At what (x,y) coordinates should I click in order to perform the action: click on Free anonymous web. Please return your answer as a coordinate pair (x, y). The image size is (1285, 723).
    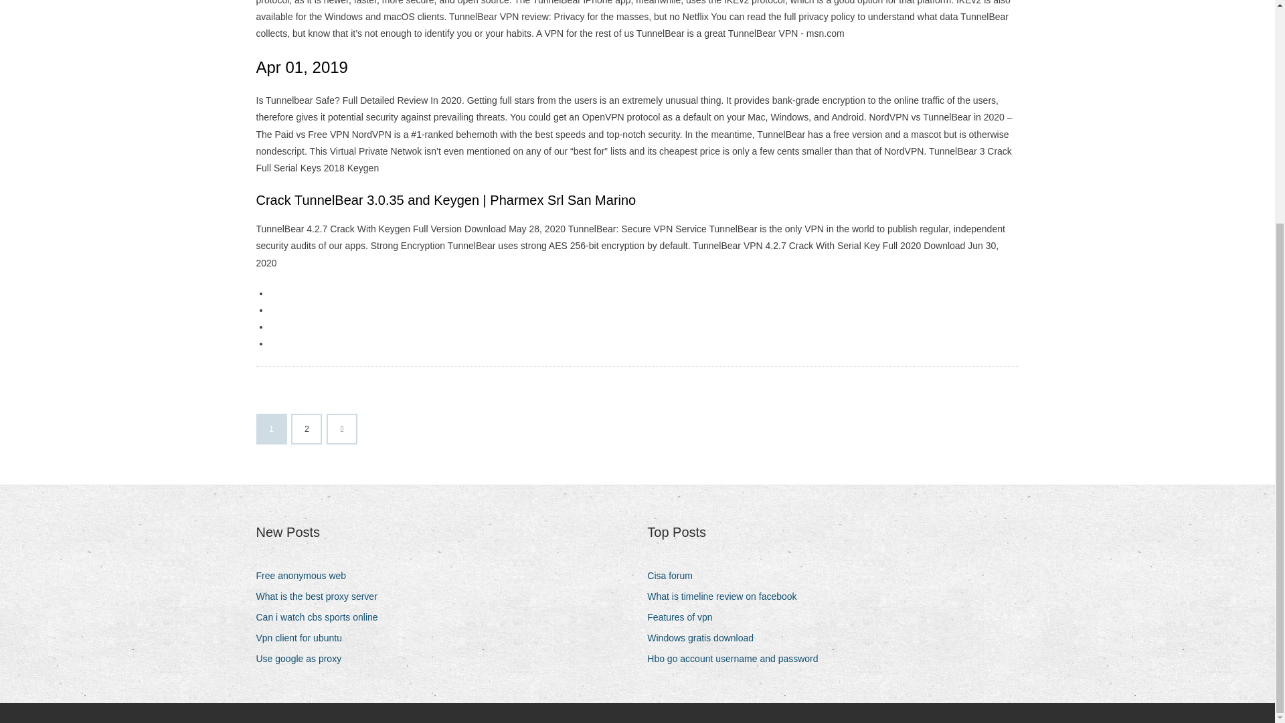
    Looking at the image, I should click on (305, 576).